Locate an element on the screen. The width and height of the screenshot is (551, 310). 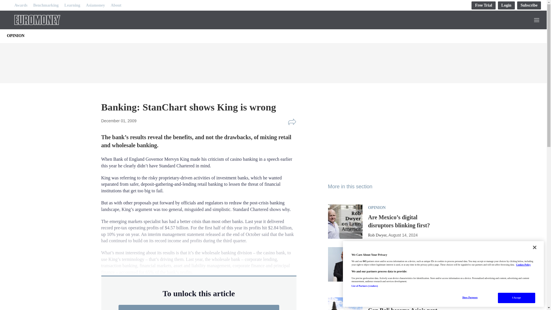
Share is located at coordinates (292, 122).